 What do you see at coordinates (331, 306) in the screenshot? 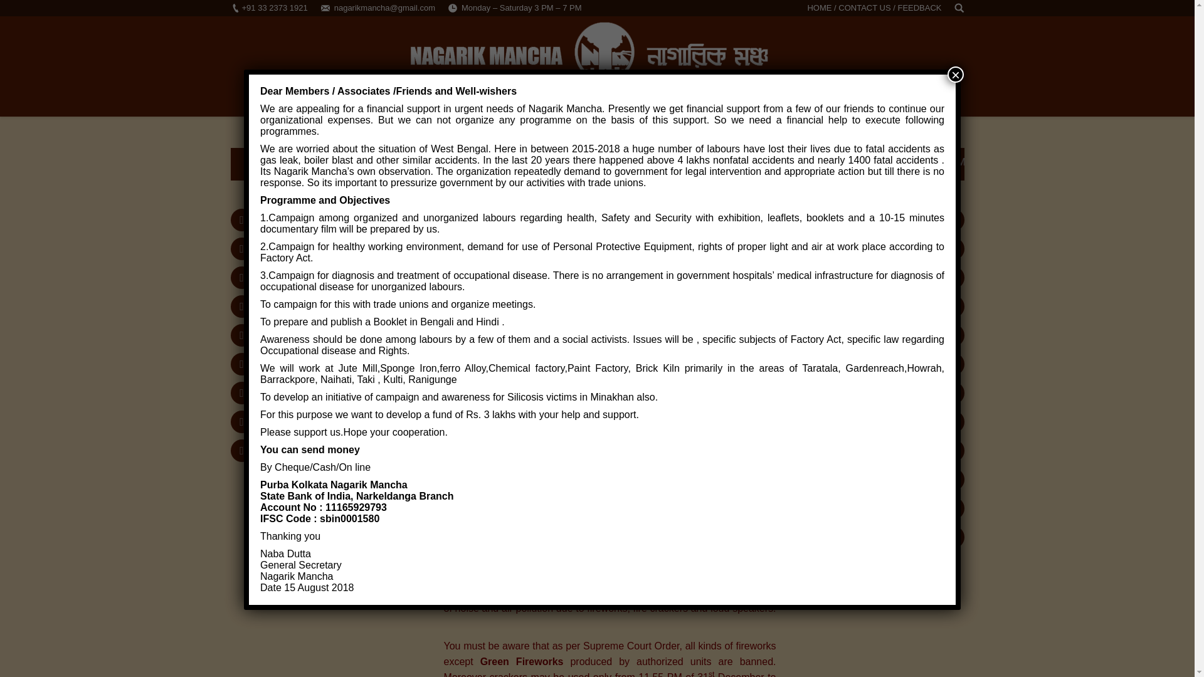
I see `Ongoing and Forthcoming Activities` at bounding box center [331, 306].